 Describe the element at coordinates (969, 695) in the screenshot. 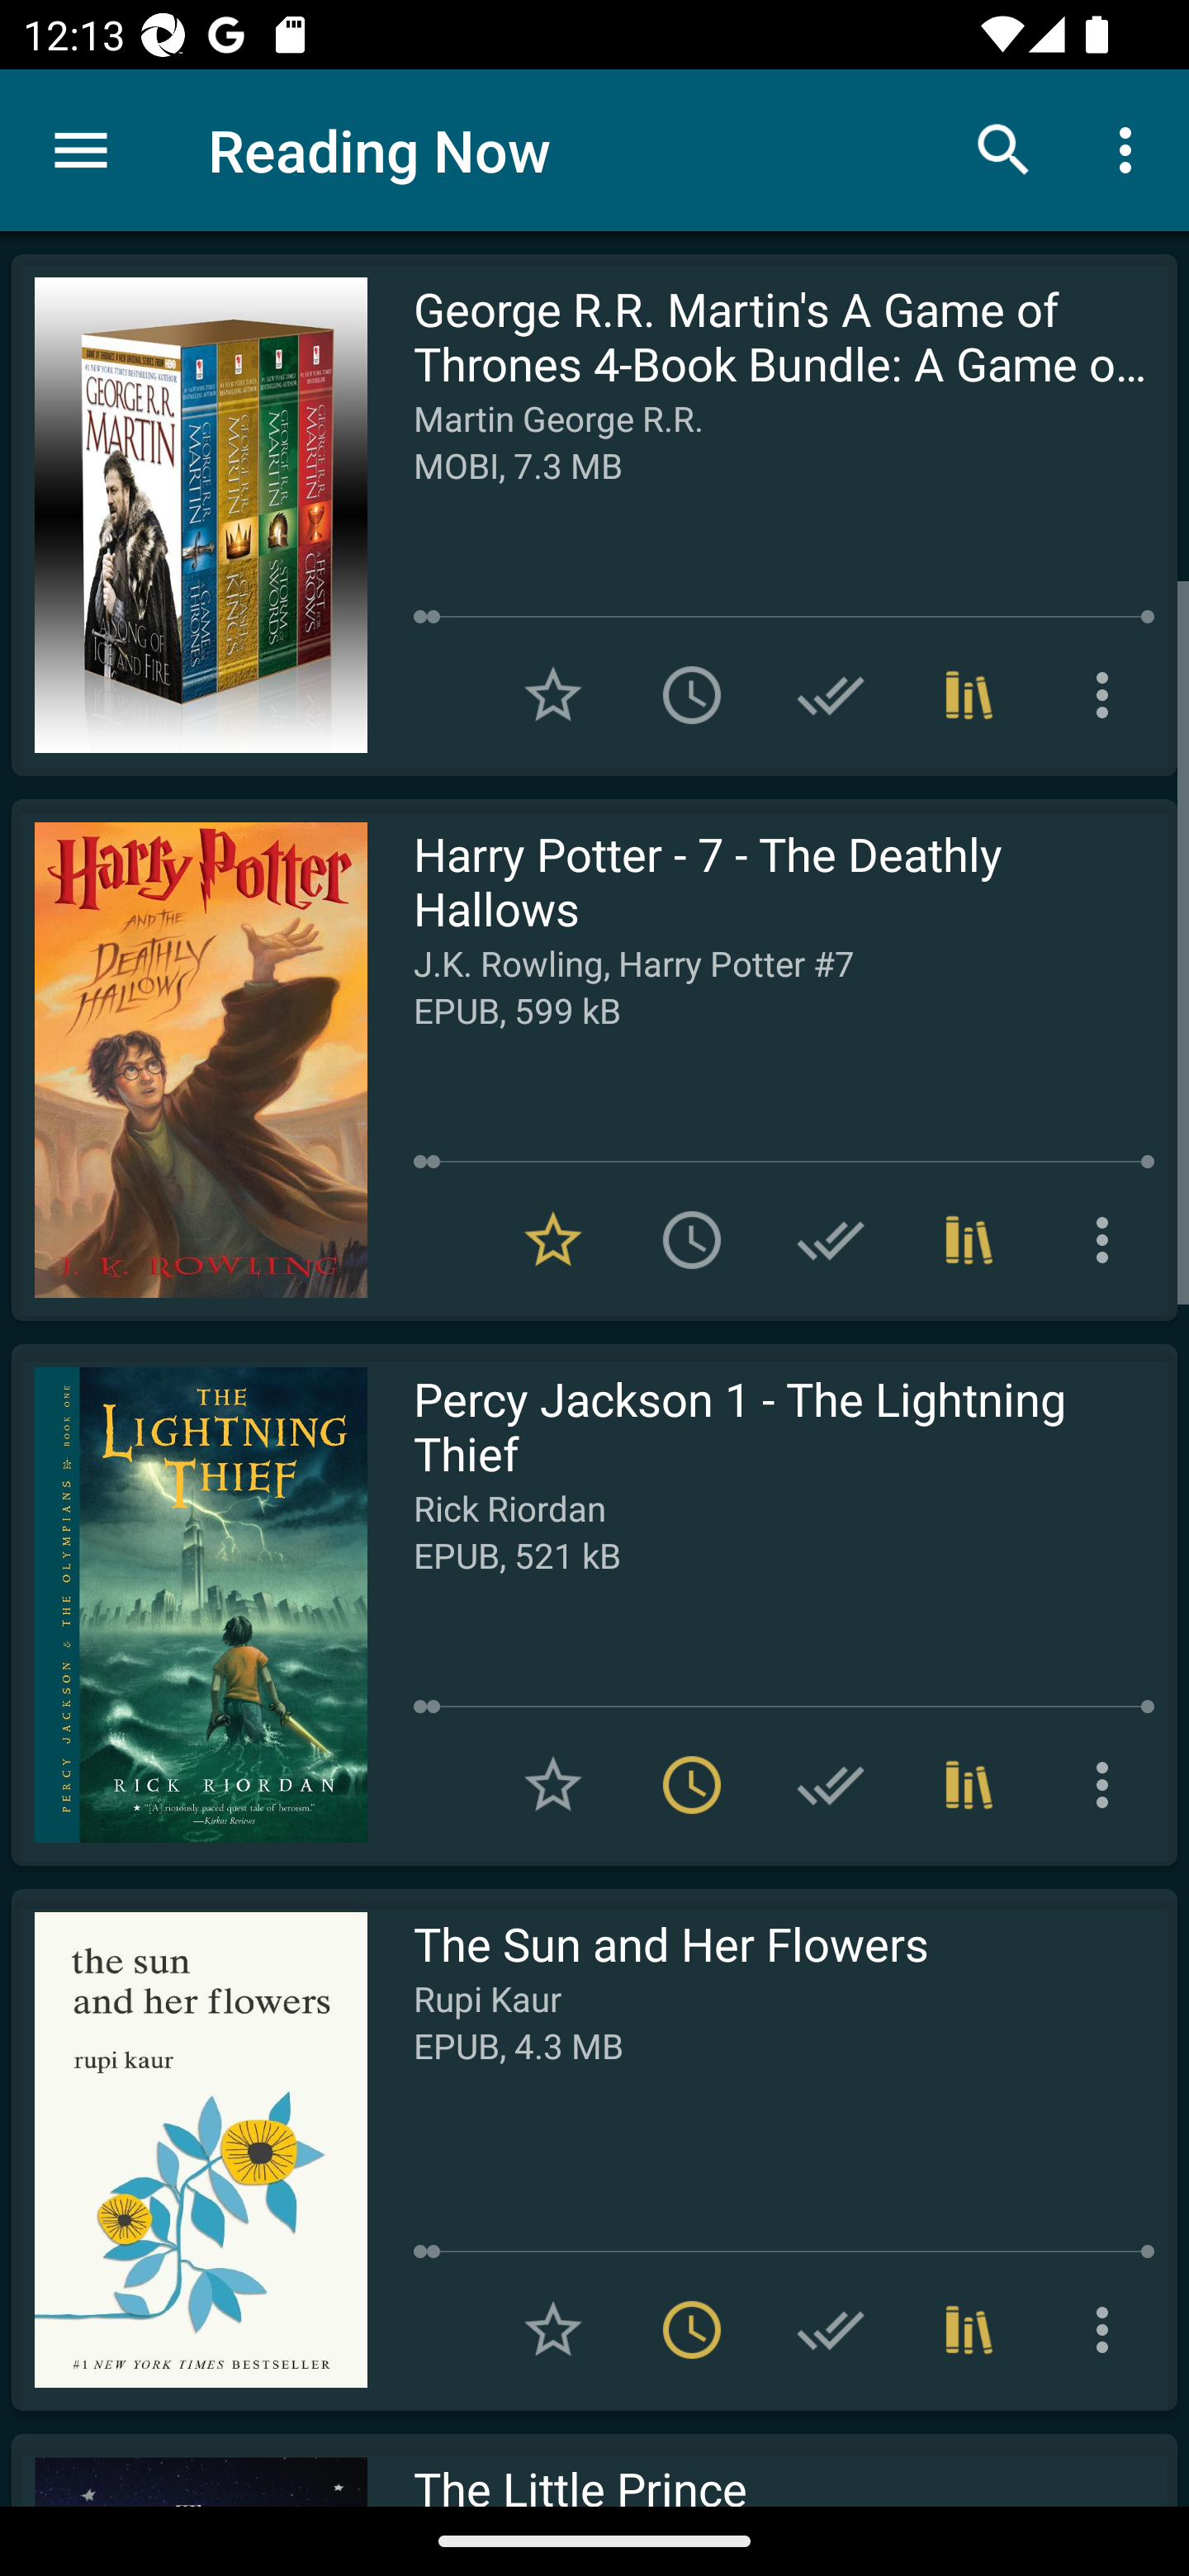

I see `Collections (1)` at that location.